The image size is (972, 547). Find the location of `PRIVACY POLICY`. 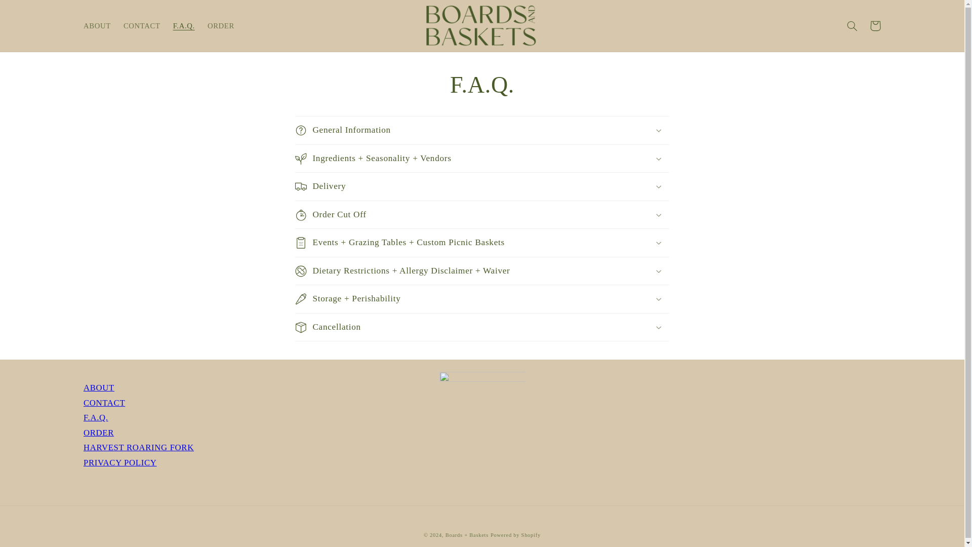

PRIVACY POLICY is located at coordinates (120, 462).